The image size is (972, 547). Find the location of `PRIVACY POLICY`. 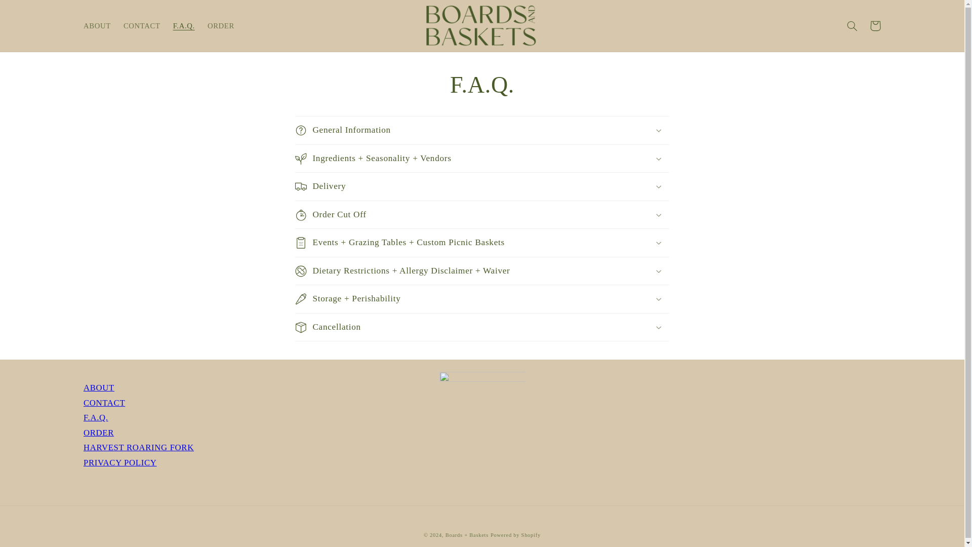

PRIVACY POLICY is located at coordinates (120, 462).